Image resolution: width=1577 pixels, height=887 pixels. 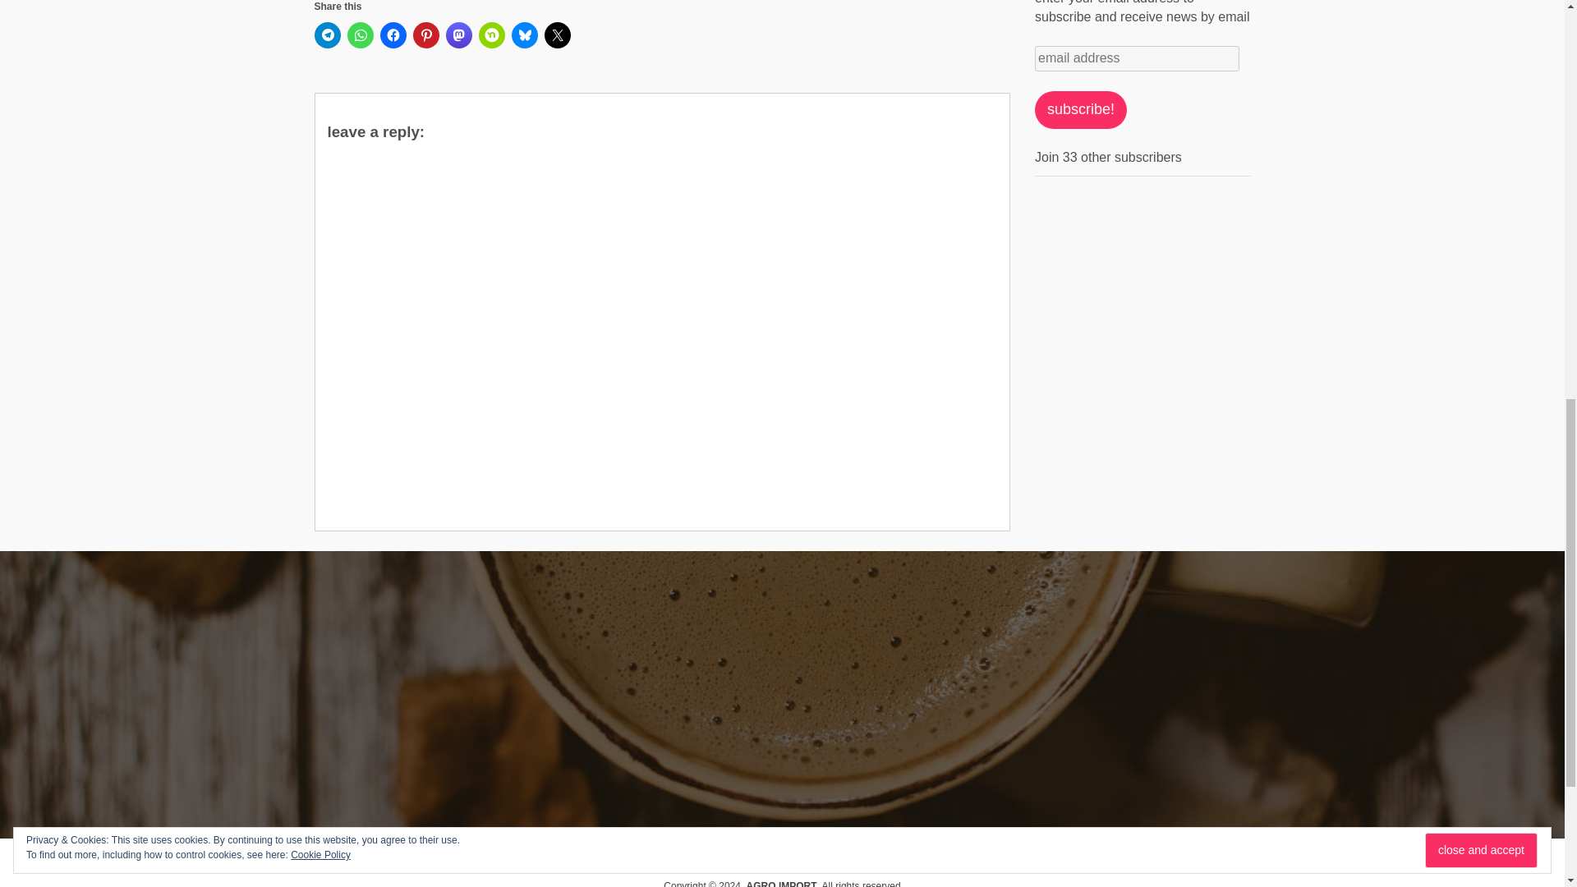 I want to click on Click to share on Facebook, so click(x=393, y=35).